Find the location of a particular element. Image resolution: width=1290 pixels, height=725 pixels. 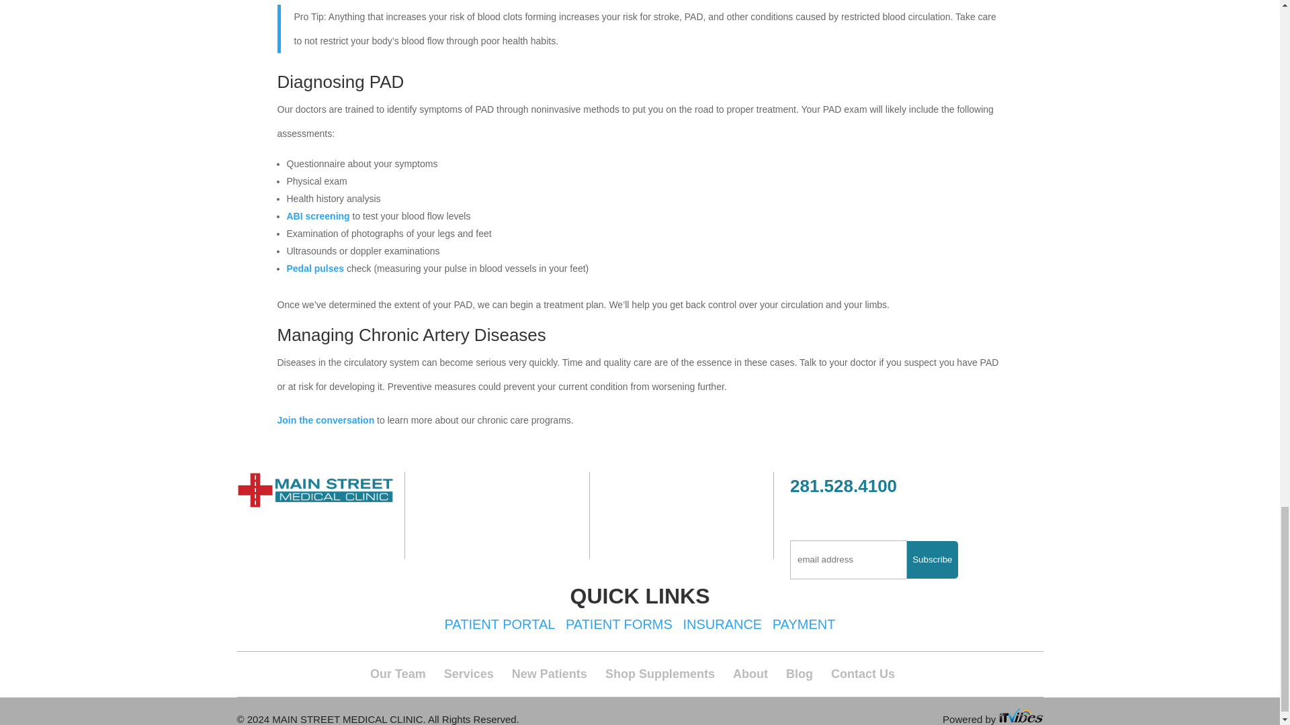

ITVibes is located at coordinates (1020, 714).